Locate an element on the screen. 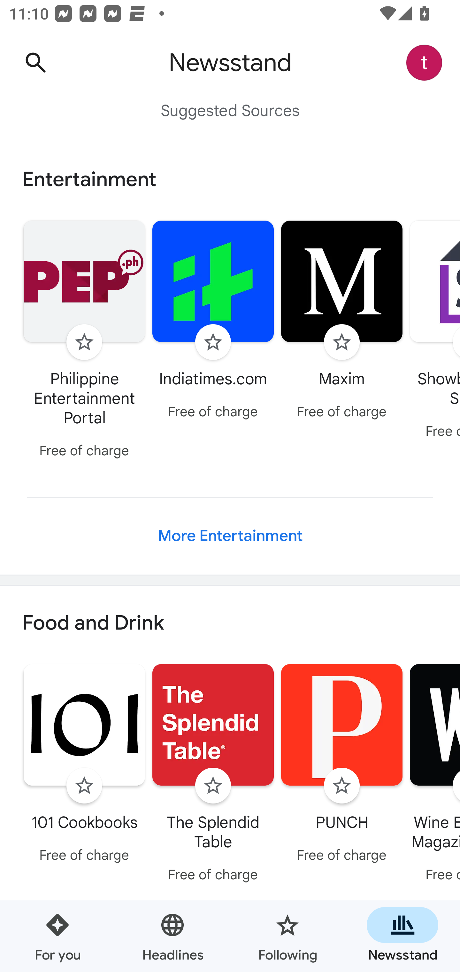  Follow is located at coordinates (213, 786).